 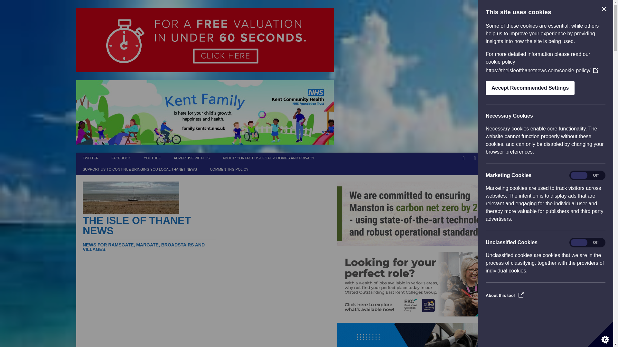 What do you see at coordinates (192, 158) in the screenshot?
I see `ADVERTISE WITH US` at bounding box center [192, 158].